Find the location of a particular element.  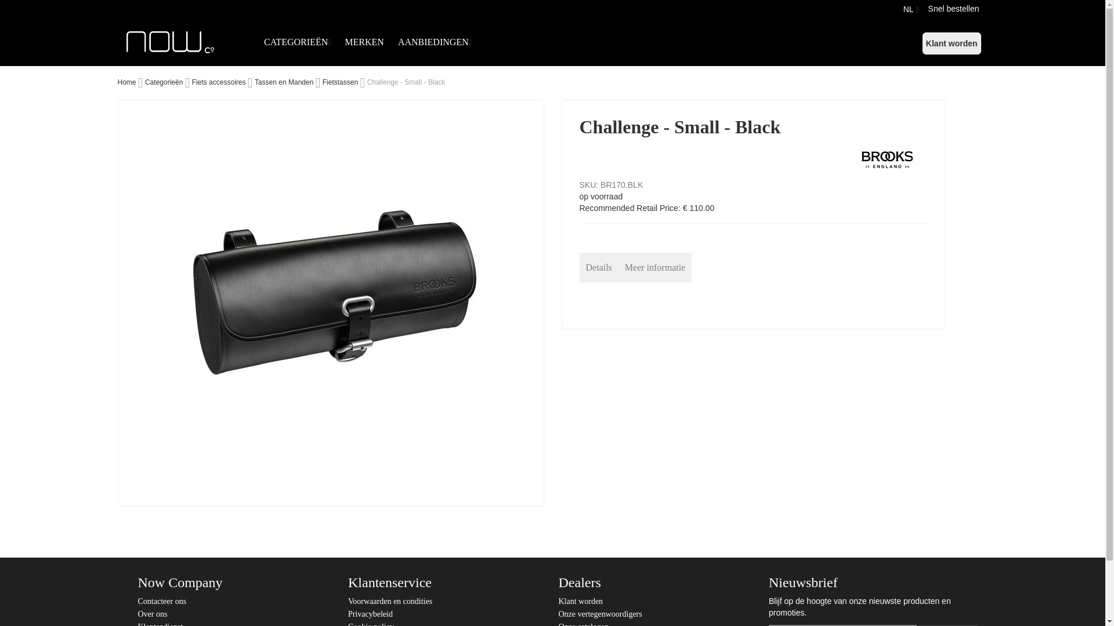

Inschrijven is located at coordinates (949, 625).